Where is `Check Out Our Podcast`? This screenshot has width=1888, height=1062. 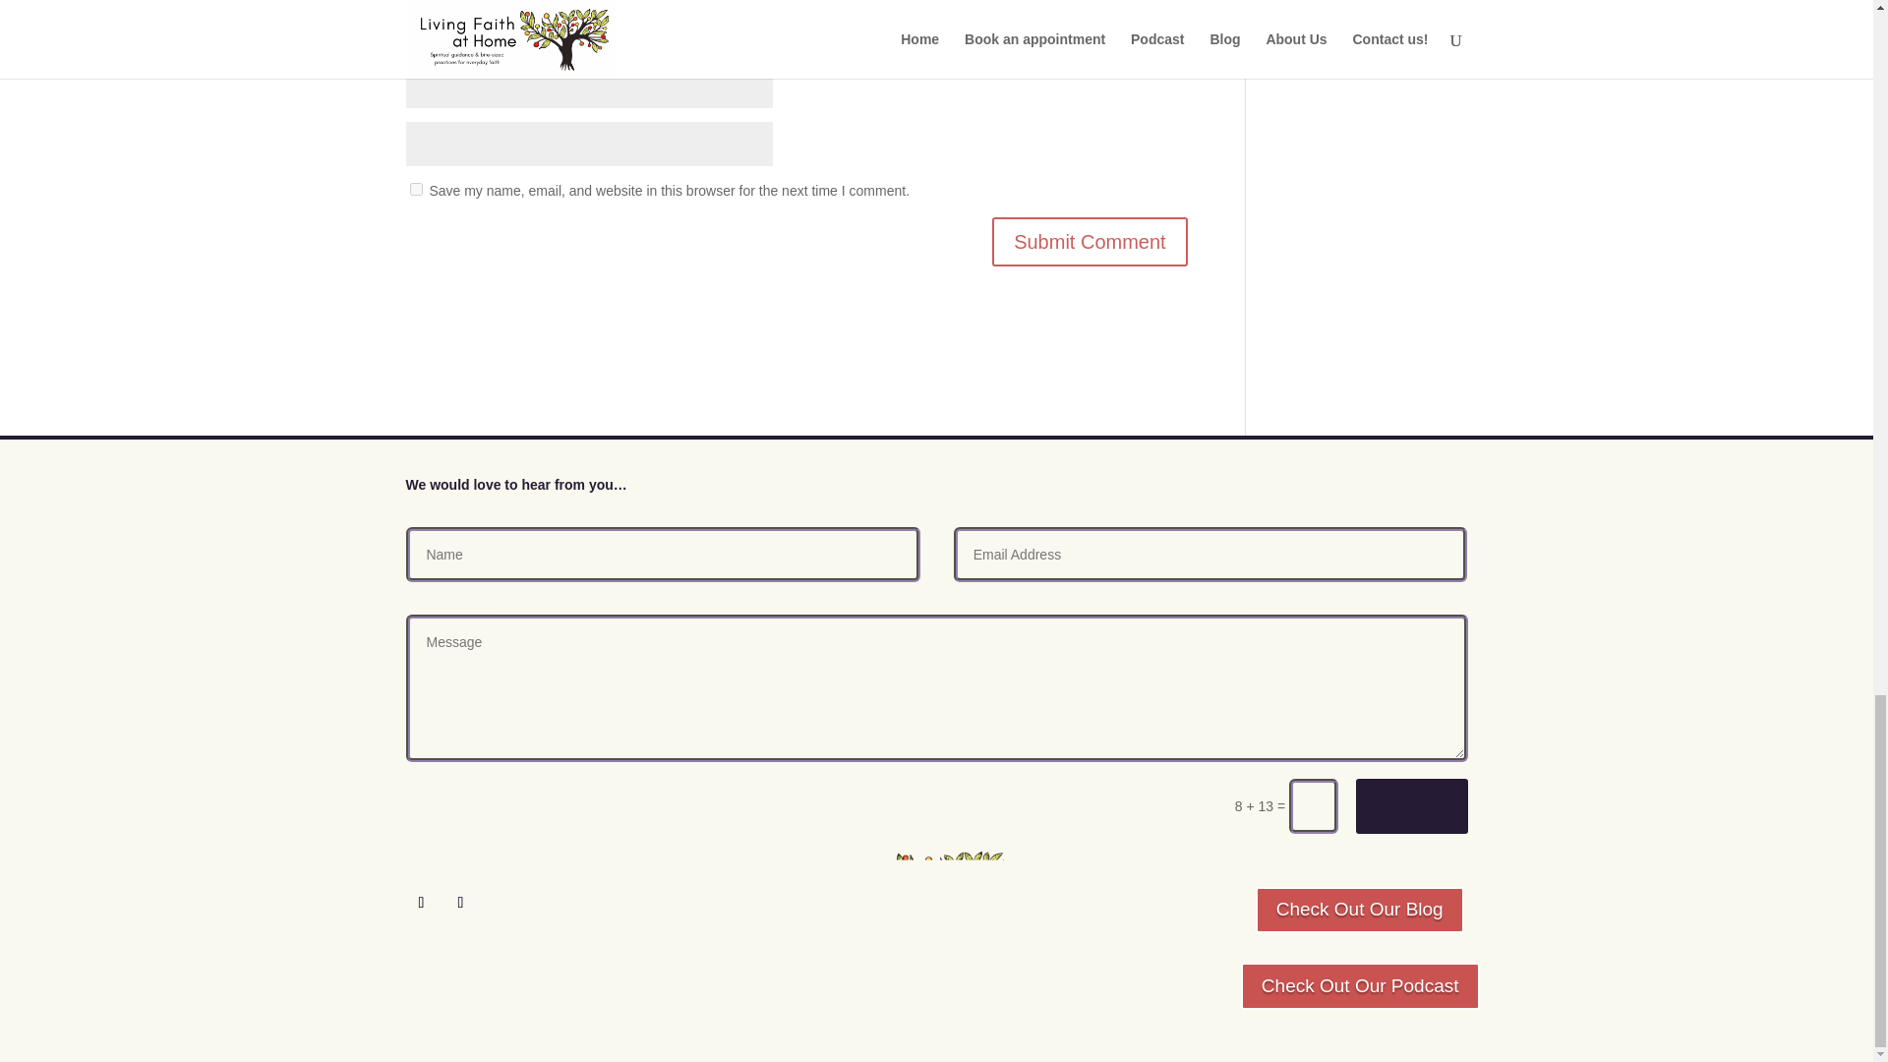
Check Out Our Podcast is located at coordinates (1360, 985).